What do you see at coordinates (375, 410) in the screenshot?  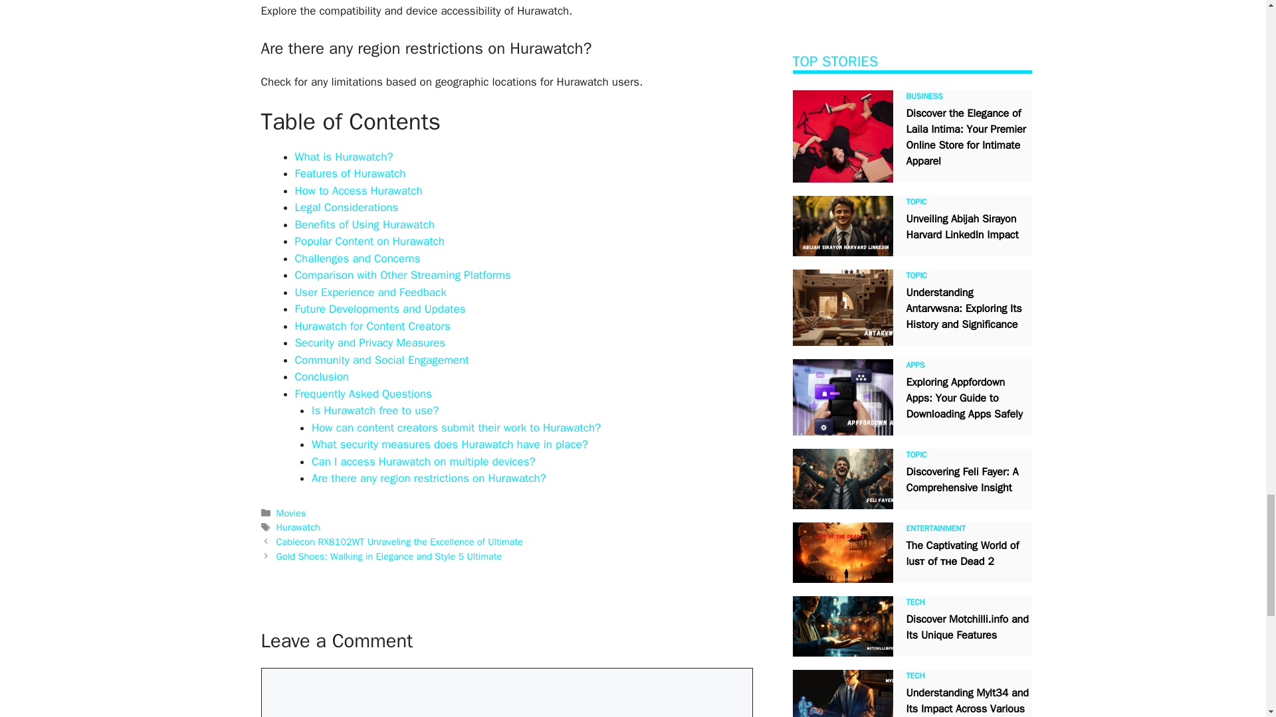 I see `Is Hurawatch free to use?` at bounding box center [375, 410].